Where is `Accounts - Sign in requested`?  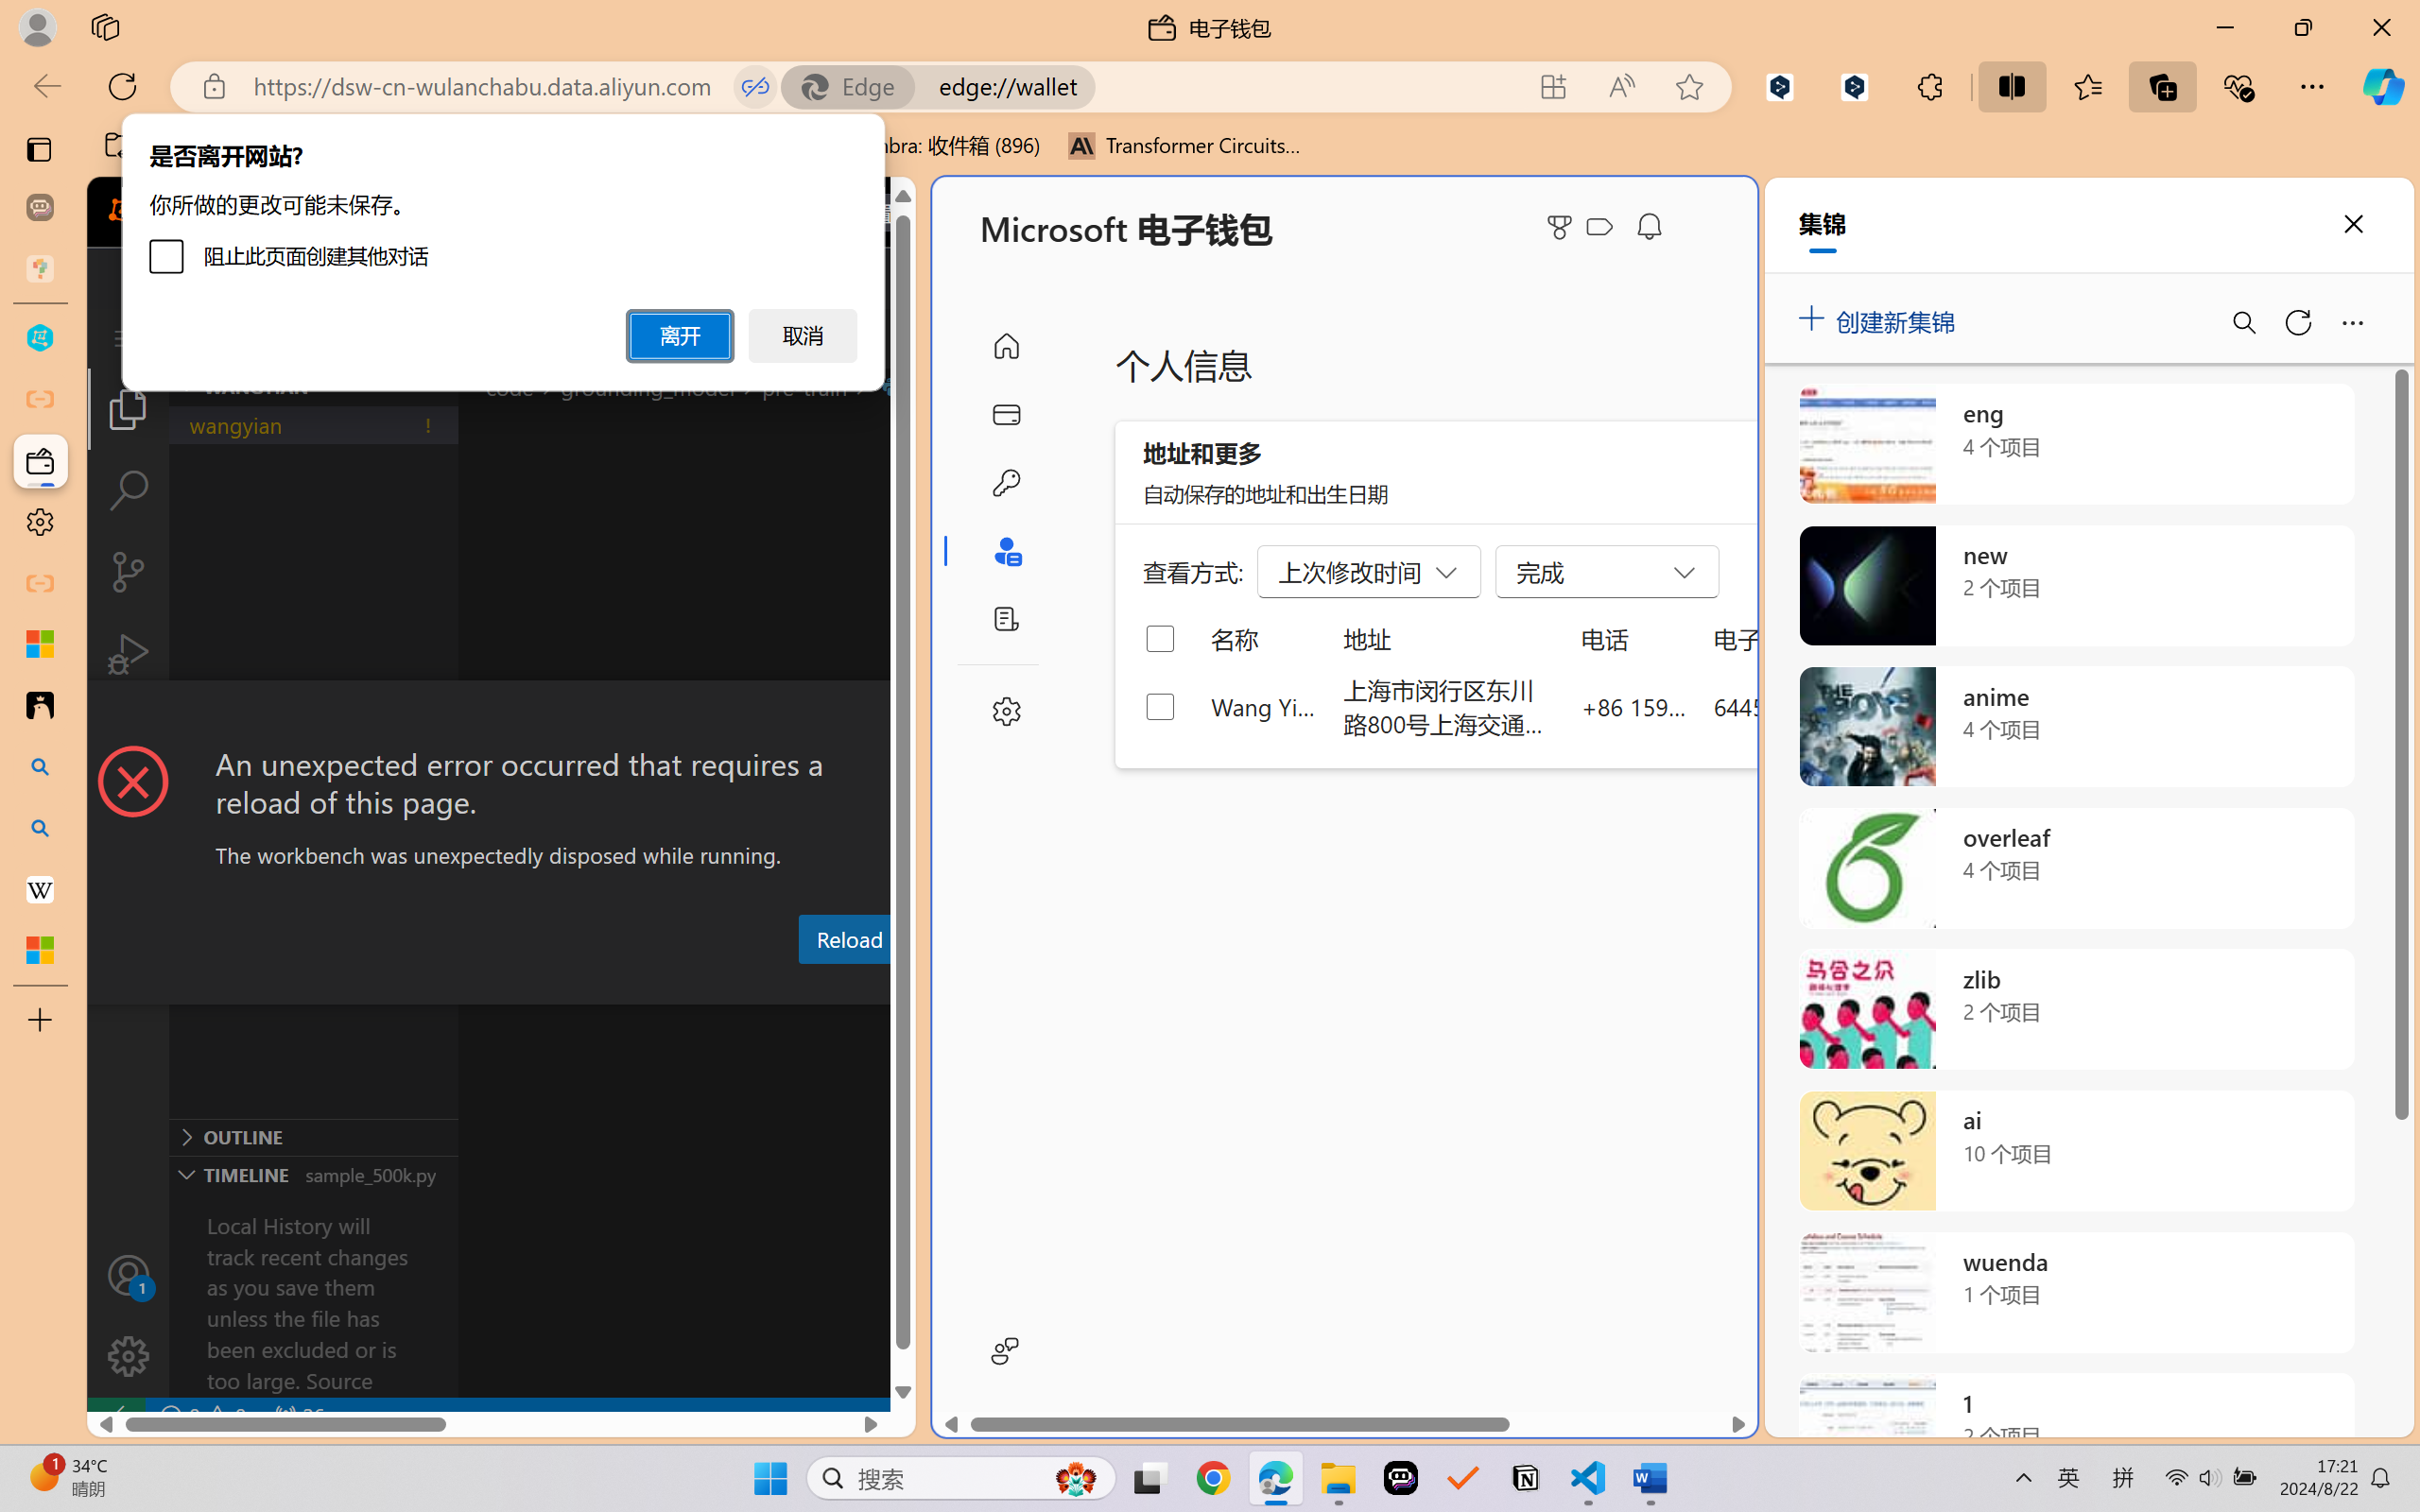 Accounts - Sign in requested is located at coordinates (129, 1275).